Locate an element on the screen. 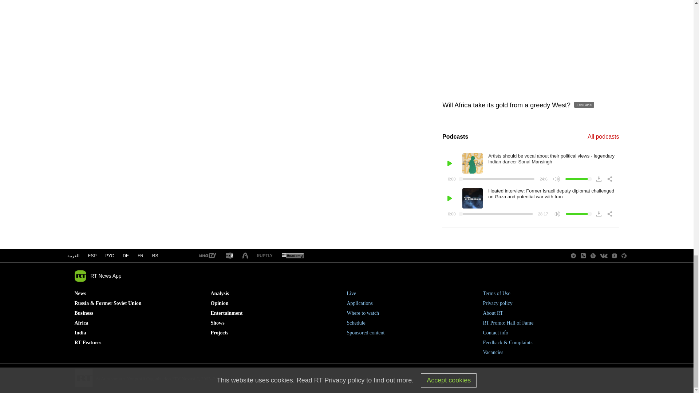  RT  is located at coordinates (207, 256).